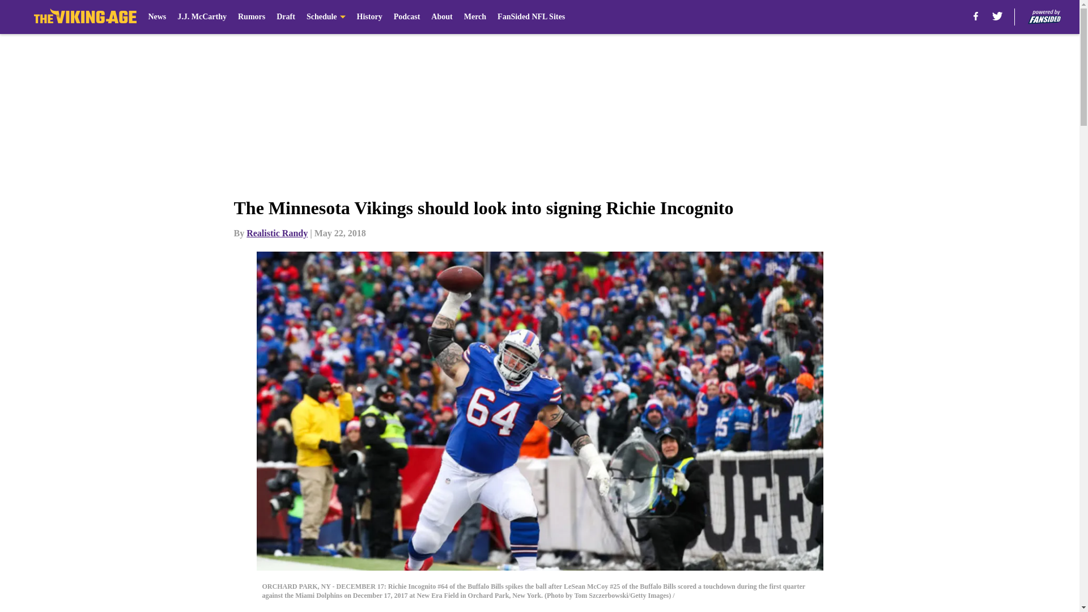  I want to click on Realistic Randy, so click(277, 233).